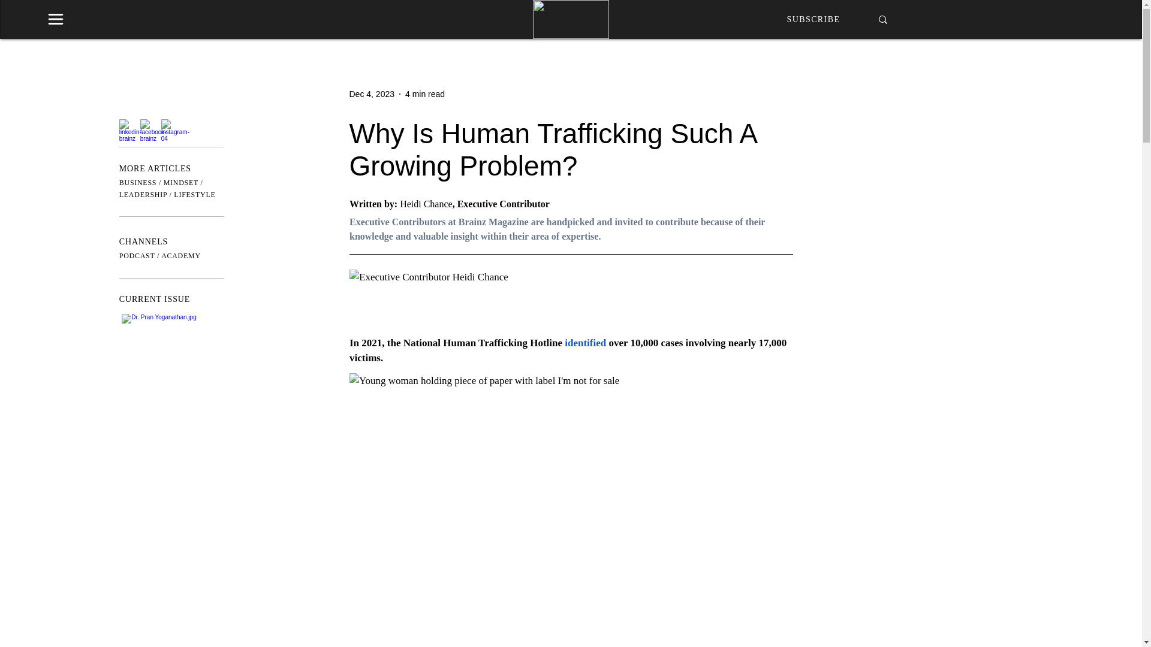 The image size is (1151, 647). I want to click on PODCAST, so click(137, 256).